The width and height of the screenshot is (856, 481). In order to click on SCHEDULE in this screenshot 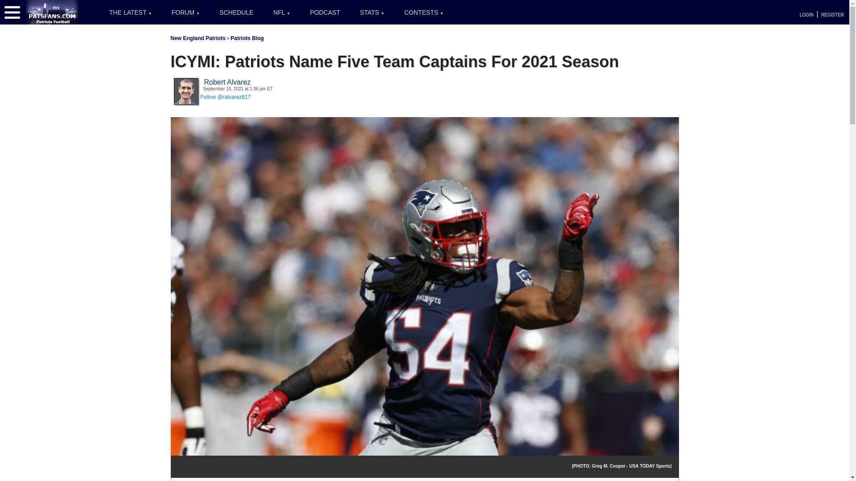, I will do `click(236, 12)`.